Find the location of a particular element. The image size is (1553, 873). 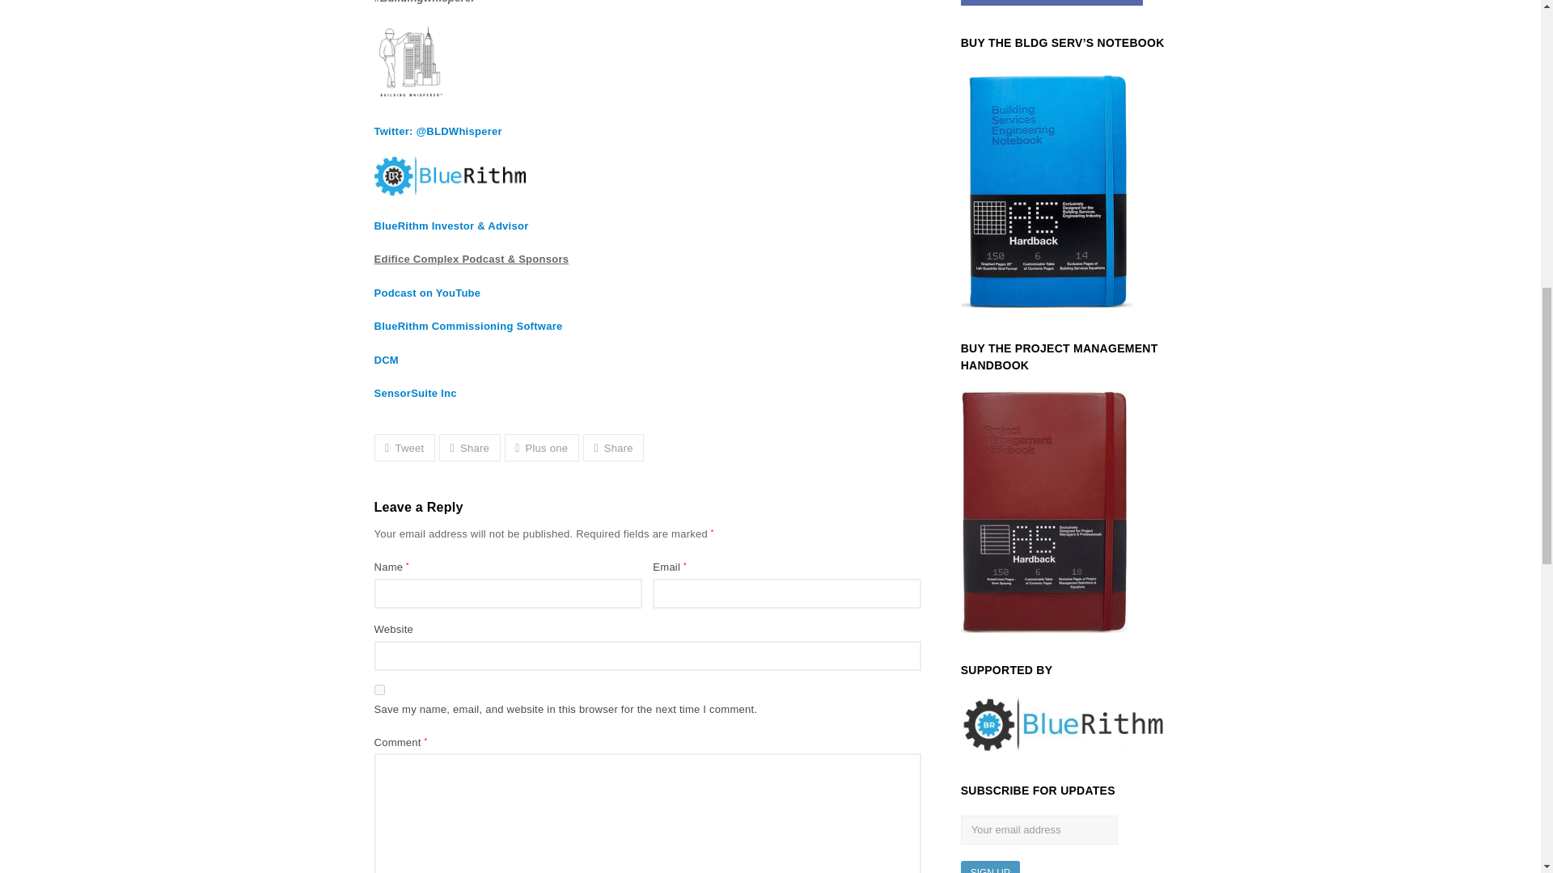

BlueRithm Commissioning Software is located at coordinates (468, 327).